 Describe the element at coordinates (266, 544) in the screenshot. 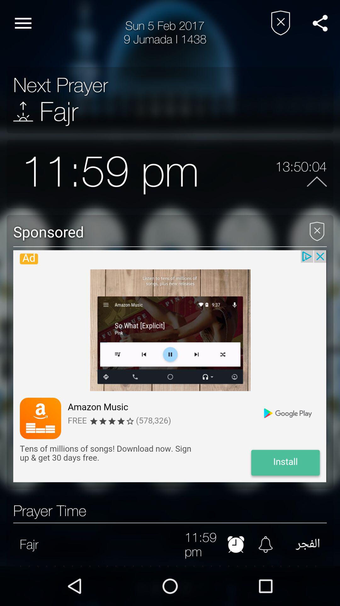

I see `toggle alarm` at that location.